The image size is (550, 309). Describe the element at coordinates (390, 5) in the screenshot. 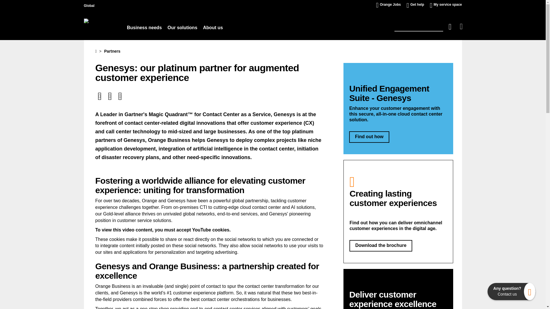

I see `Orange Jobs` at that location.